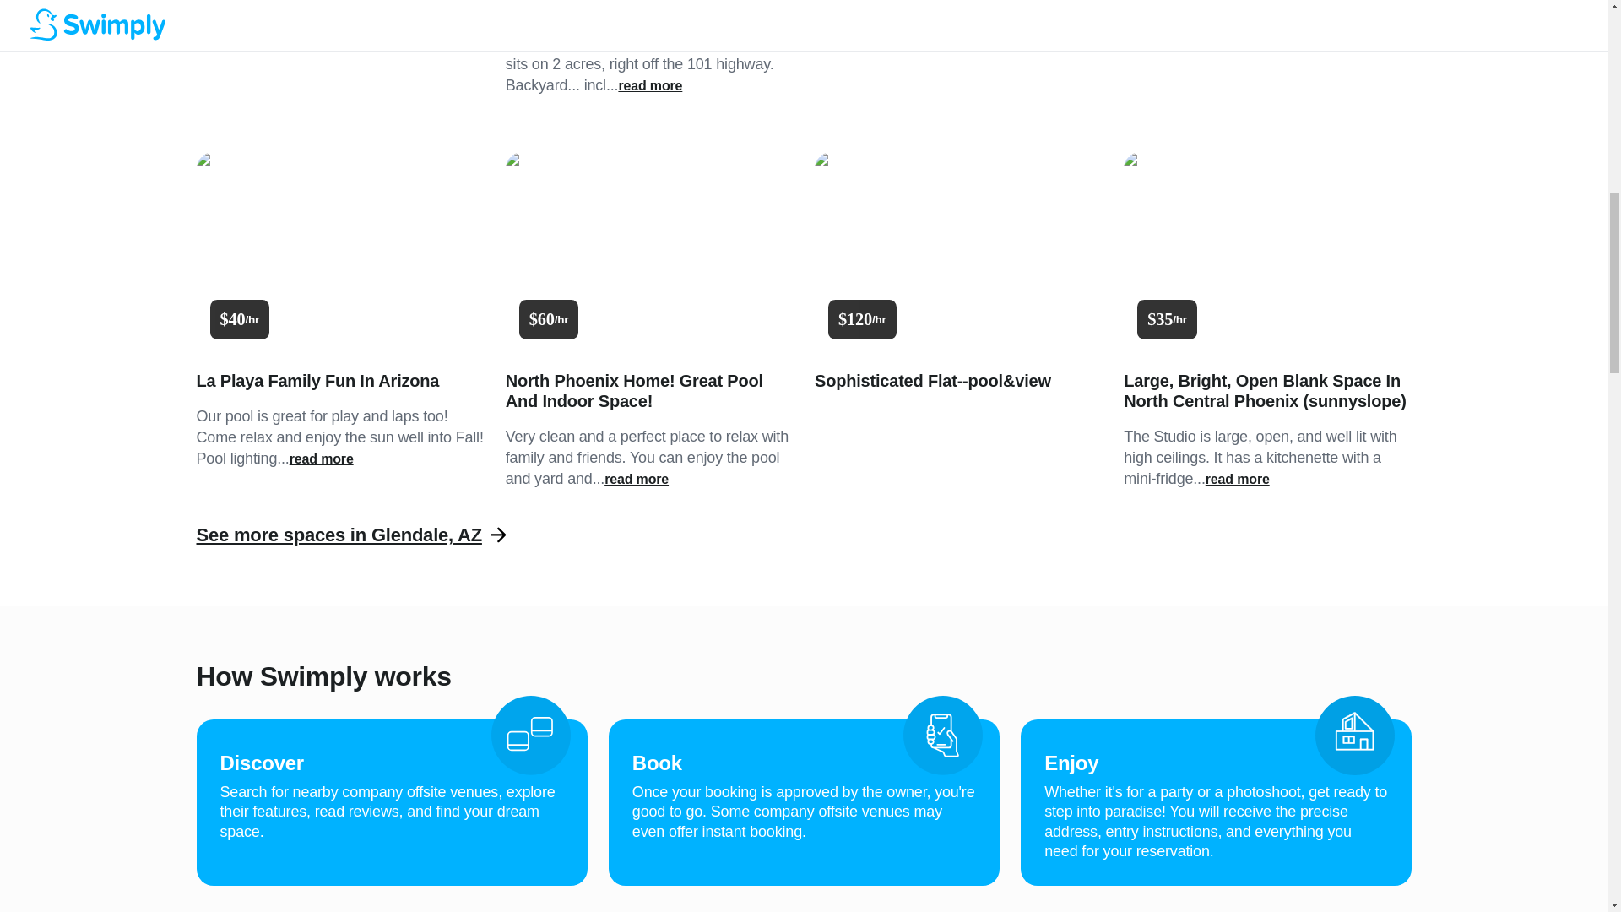 The image size is (1621, 912). Describe the element at coordinates (637, 480) in the screenshot. I see `read more` at that location.